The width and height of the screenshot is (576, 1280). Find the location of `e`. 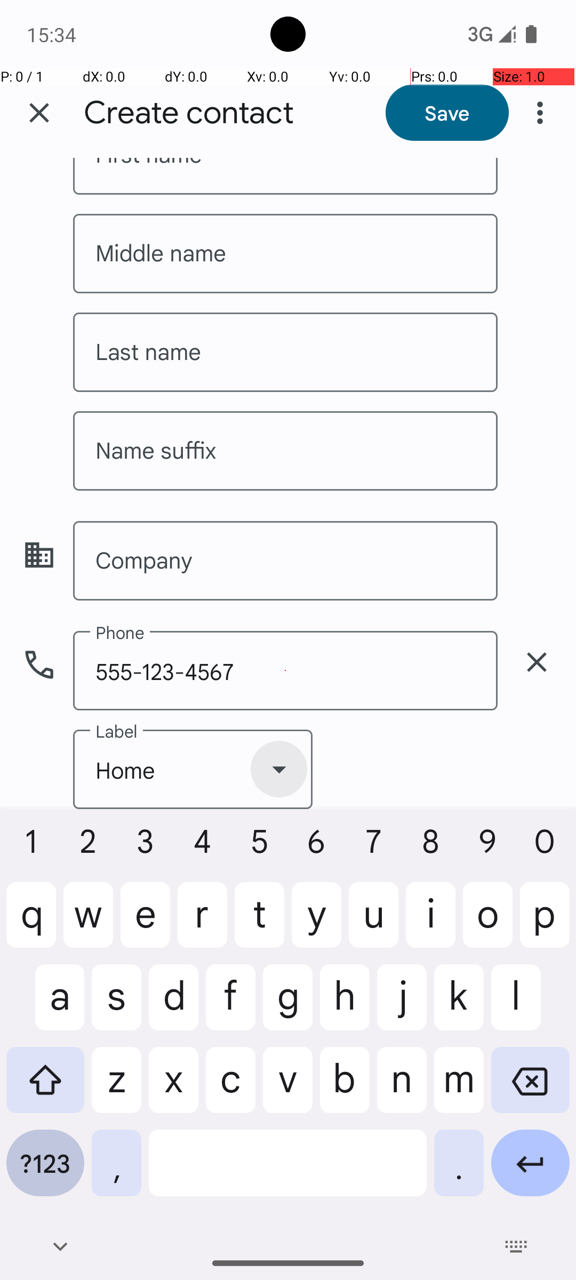

e is located at coordinates (145, 923).